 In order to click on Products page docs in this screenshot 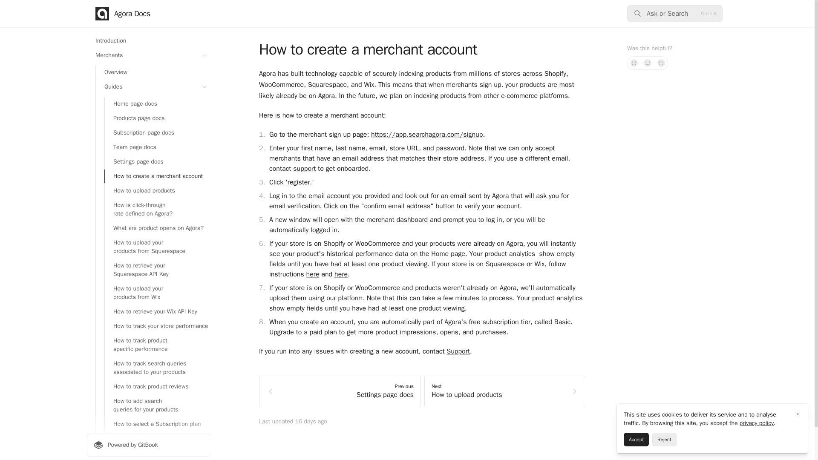, I will do `click(158, 118)`.